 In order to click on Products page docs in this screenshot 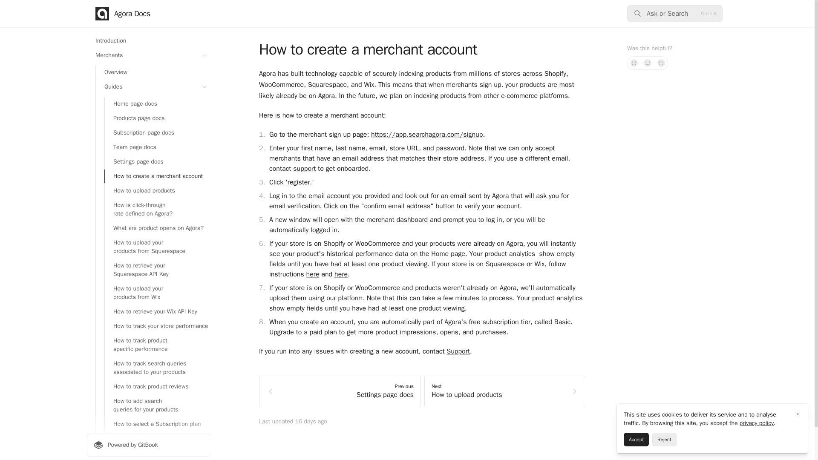, I will do `click(158, 118)`.